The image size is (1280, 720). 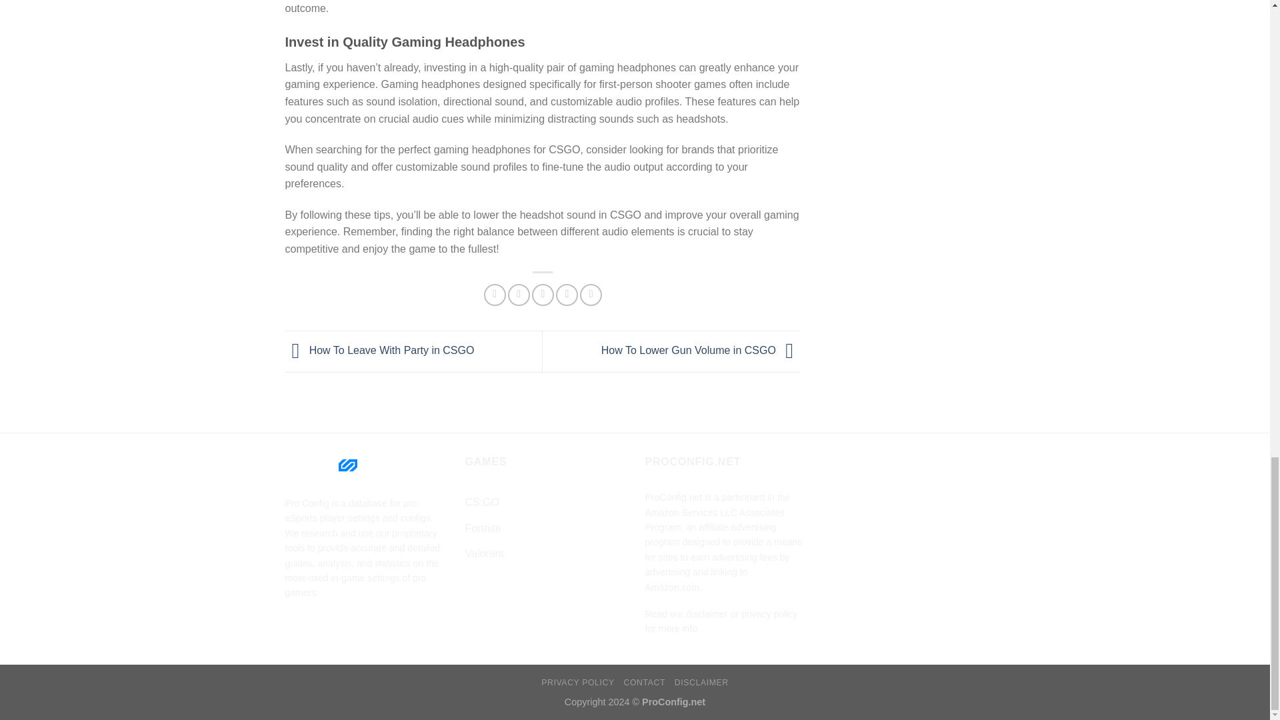 What do you see at coordinates (483, 503) in the screenshot?
I see `CS:GO` at bounding box center [483, 503].